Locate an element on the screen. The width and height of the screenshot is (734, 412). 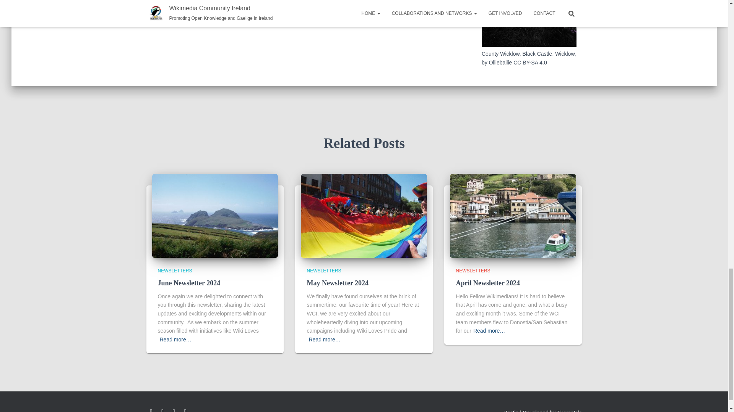
View all posts in Newsletters is located at coordinates (174, 271).